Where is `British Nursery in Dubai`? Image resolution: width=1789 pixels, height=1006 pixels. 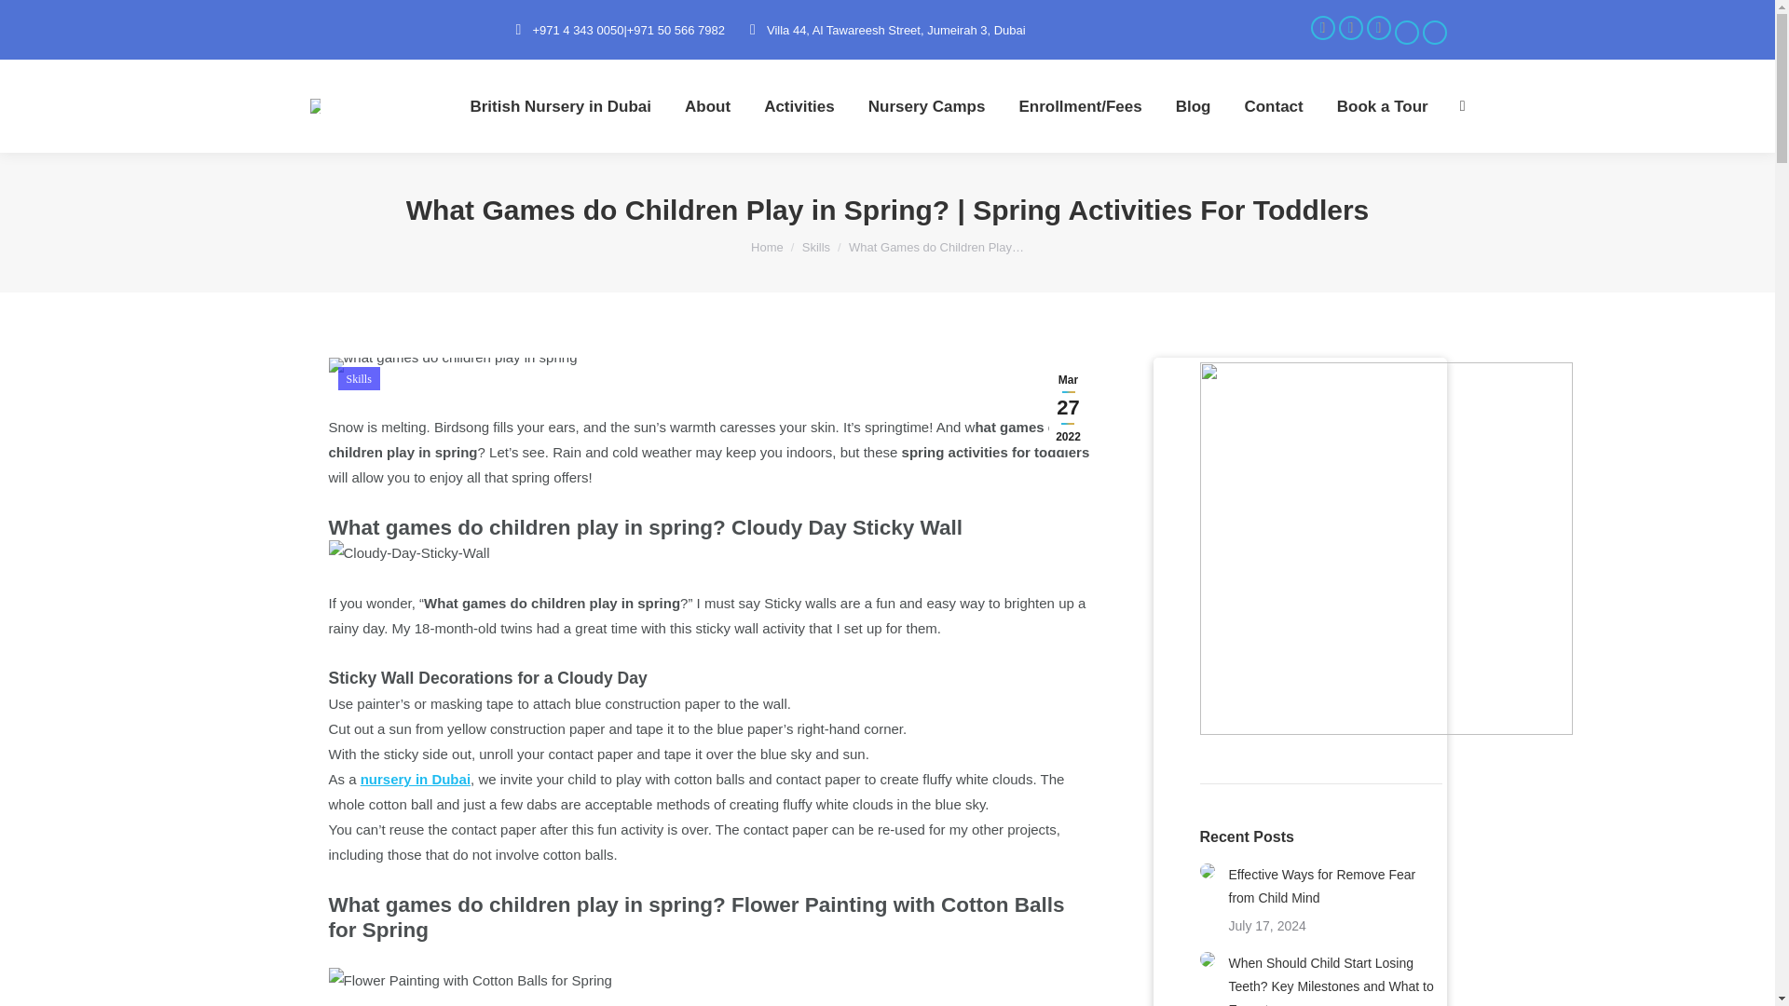 British Nursery in Dubai is located at coordinates (559, 106).